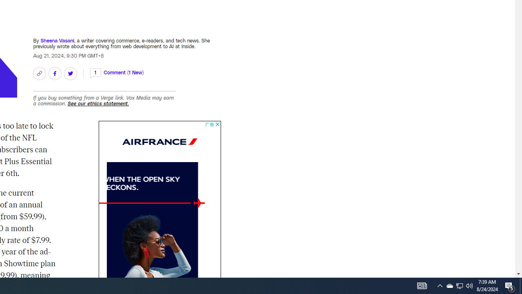  Describe the element at coordinates (98, 103) in the screenshot. I see `See our ethics statement.` at that location.